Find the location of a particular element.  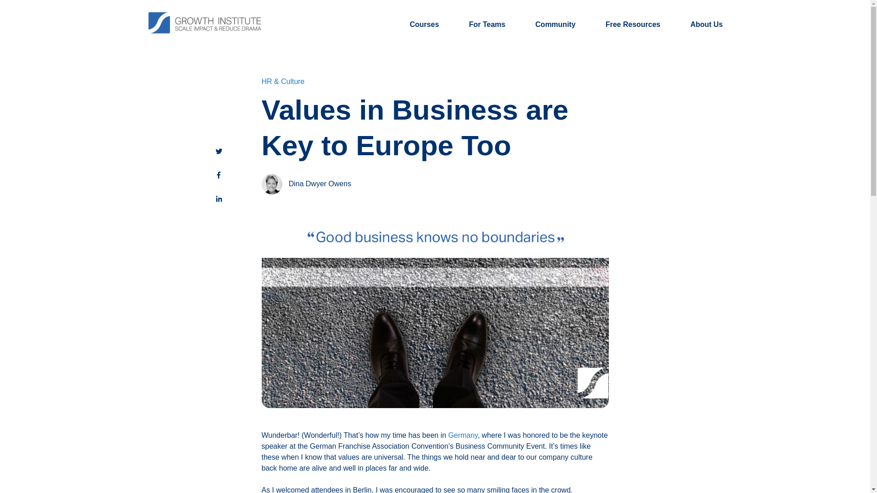

Courses is located at coordinates (424, 24).